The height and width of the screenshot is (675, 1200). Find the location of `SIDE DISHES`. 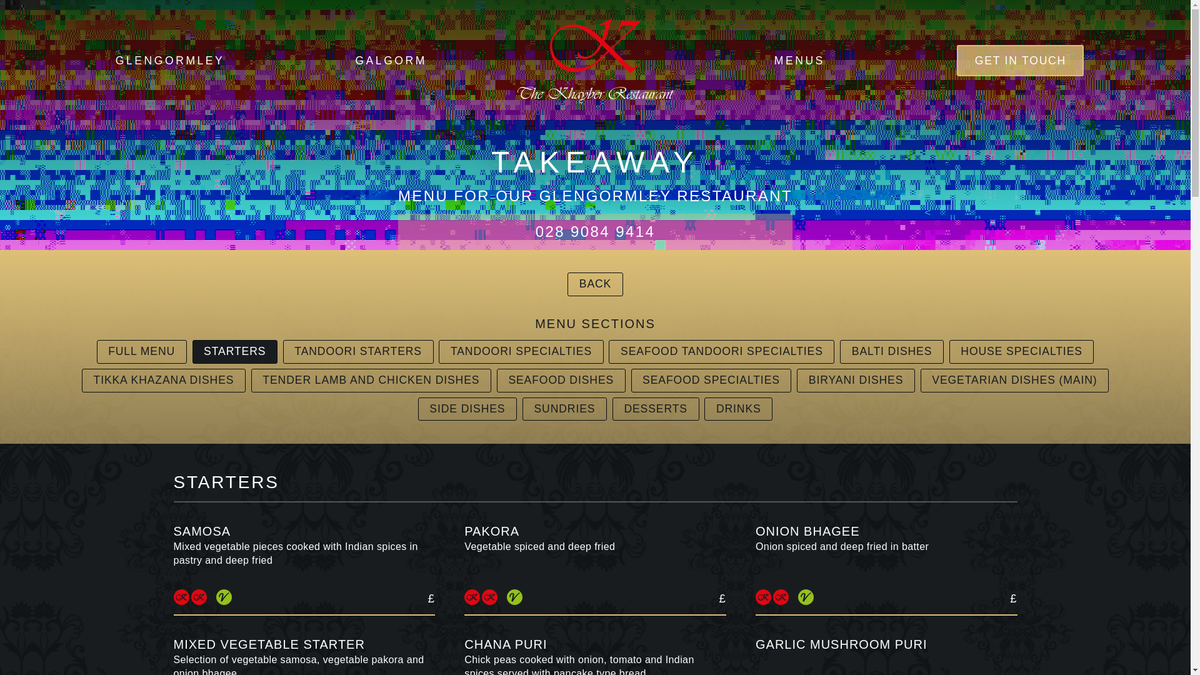

SIDE DISHES is located at coordinates (467, 409).